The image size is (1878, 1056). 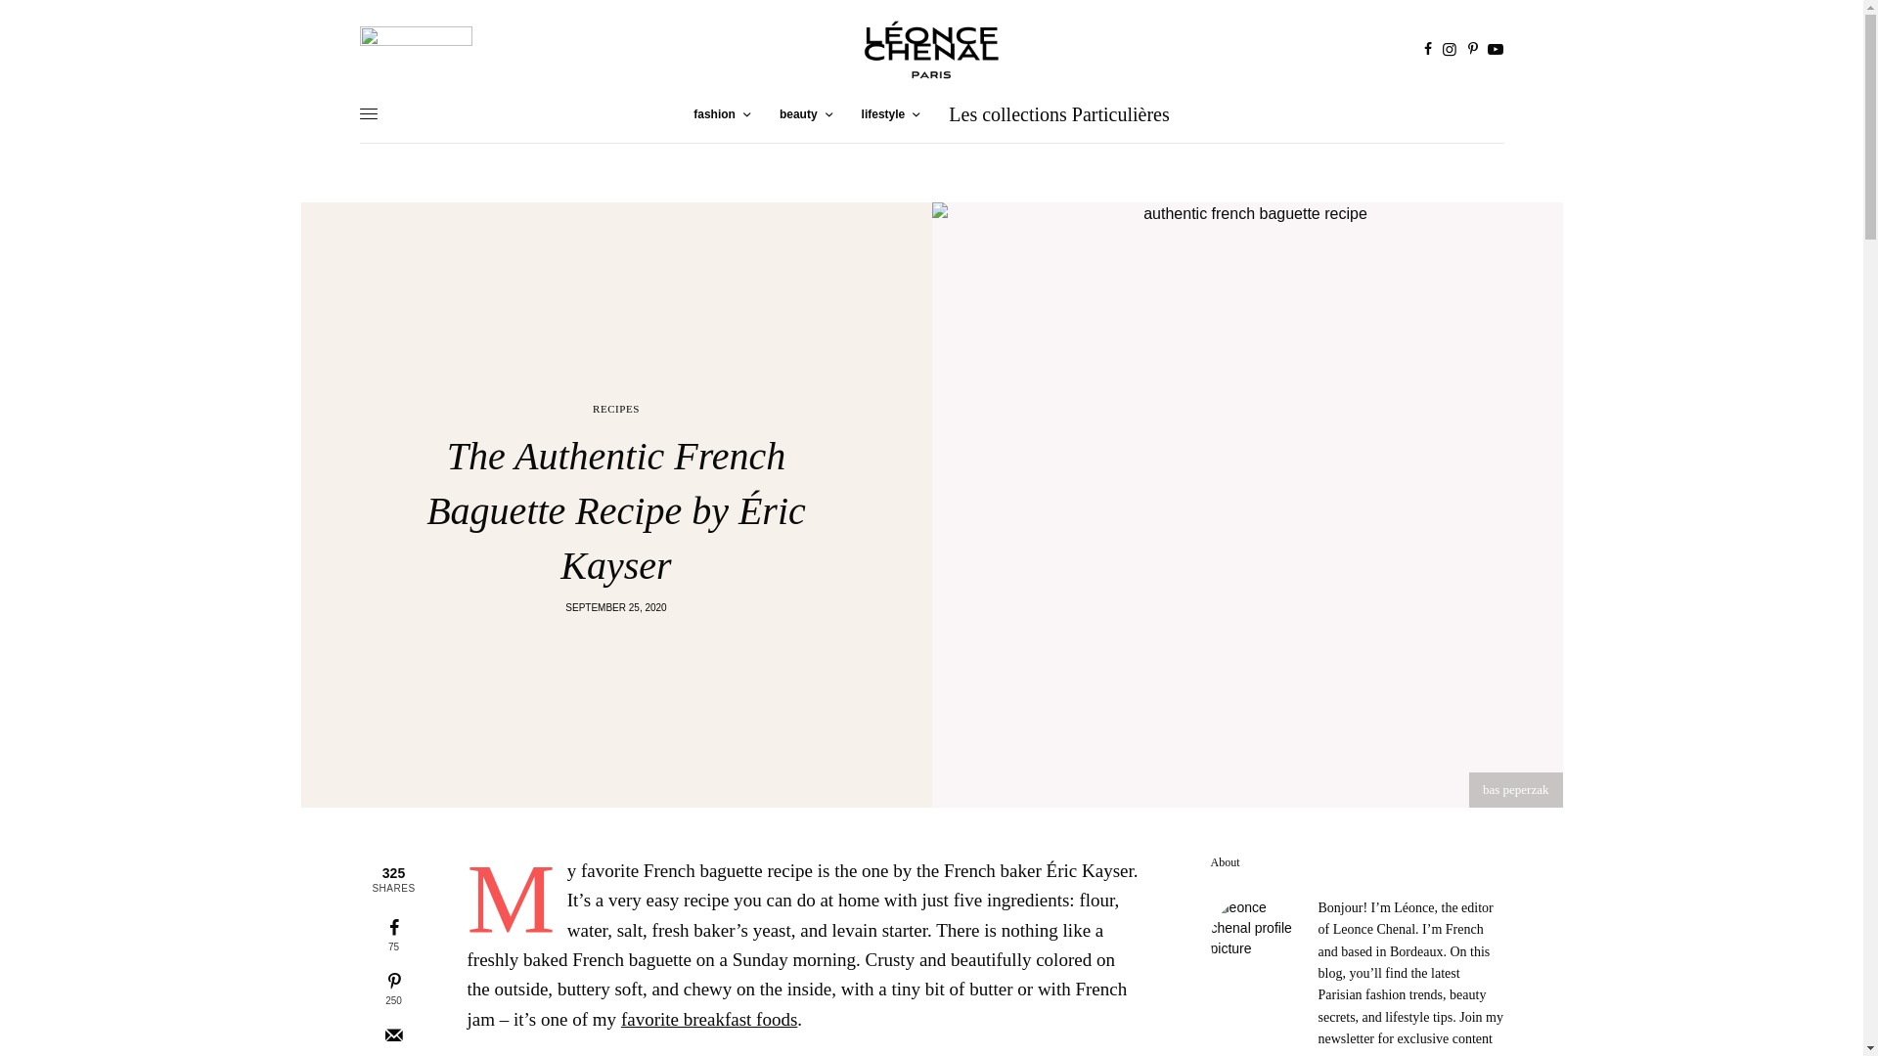 What do you see at coordinates (393, 935) in the screenshot?
I see `75` at bounding box center [393, 935].